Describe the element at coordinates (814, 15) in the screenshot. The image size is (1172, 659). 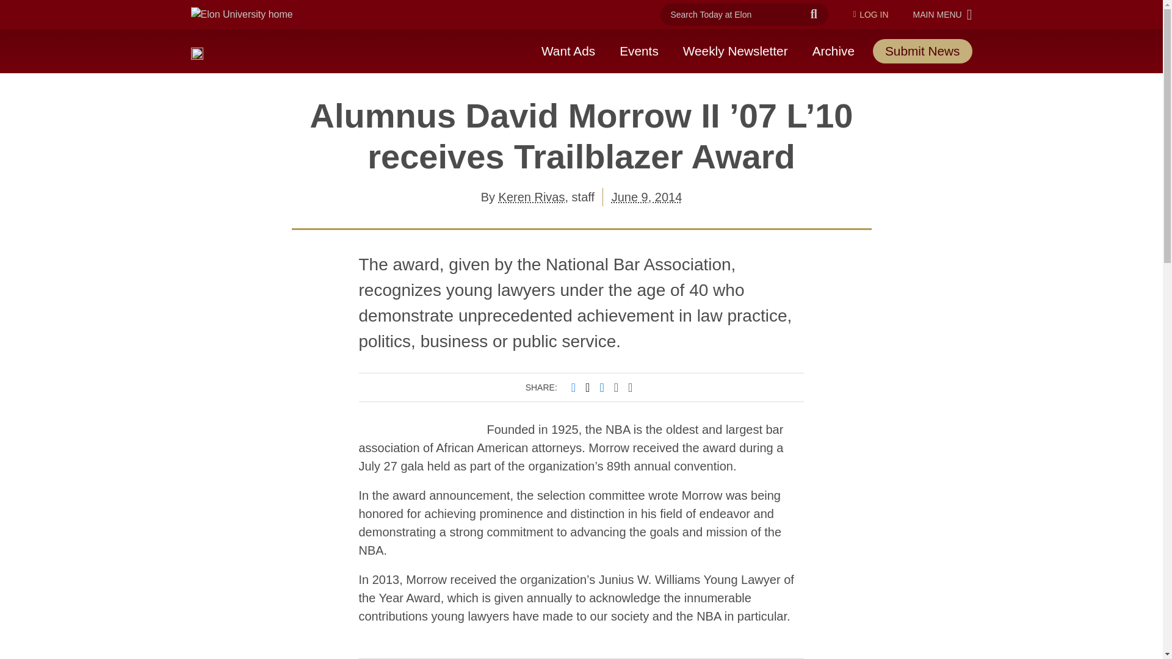
I see `LOG IN` at that location.